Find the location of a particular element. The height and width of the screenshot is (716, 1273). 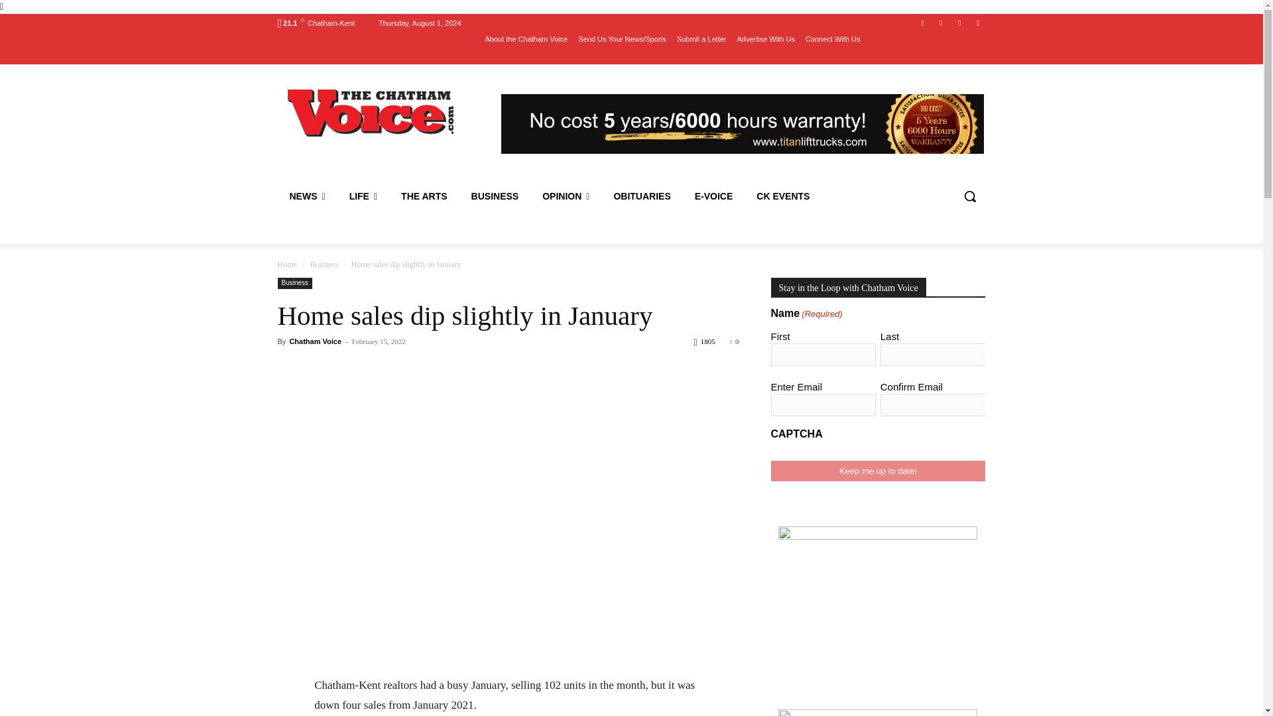

Facebook is located at coordinates (923, 23).